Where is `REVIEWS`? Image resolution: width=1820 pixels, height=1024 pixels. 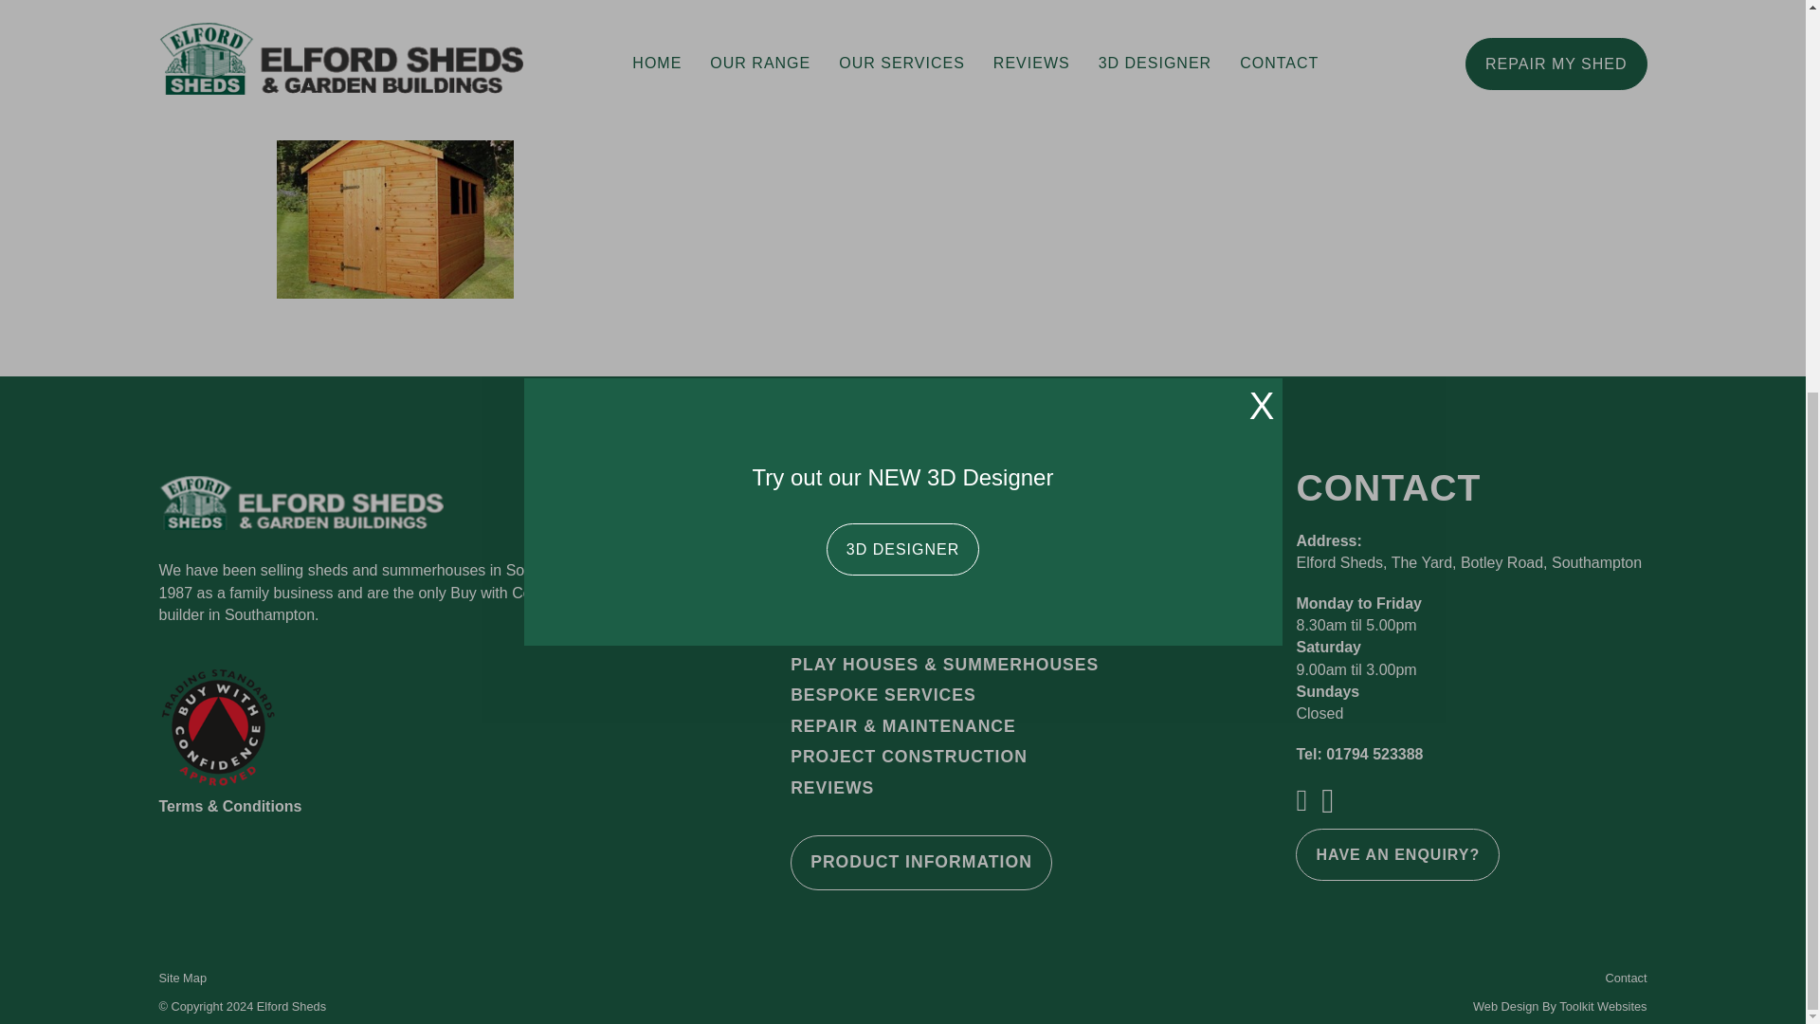 REVIEWS is located at coordinates (831, 788).